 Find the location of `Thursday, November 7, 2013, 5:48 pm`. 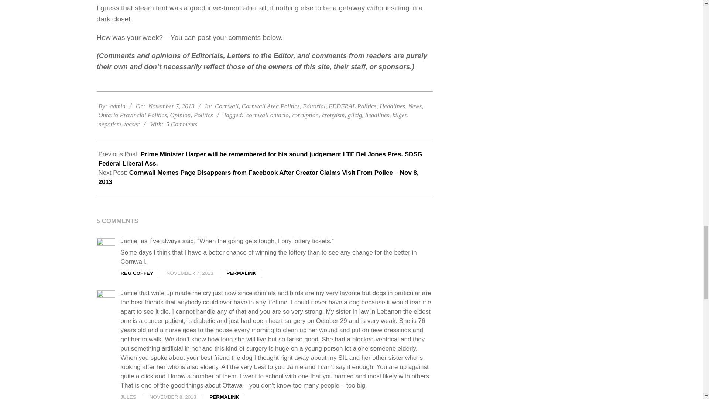

Thursday, November 7, 2013, 5:48 pm is located at coordinates (171, 106).